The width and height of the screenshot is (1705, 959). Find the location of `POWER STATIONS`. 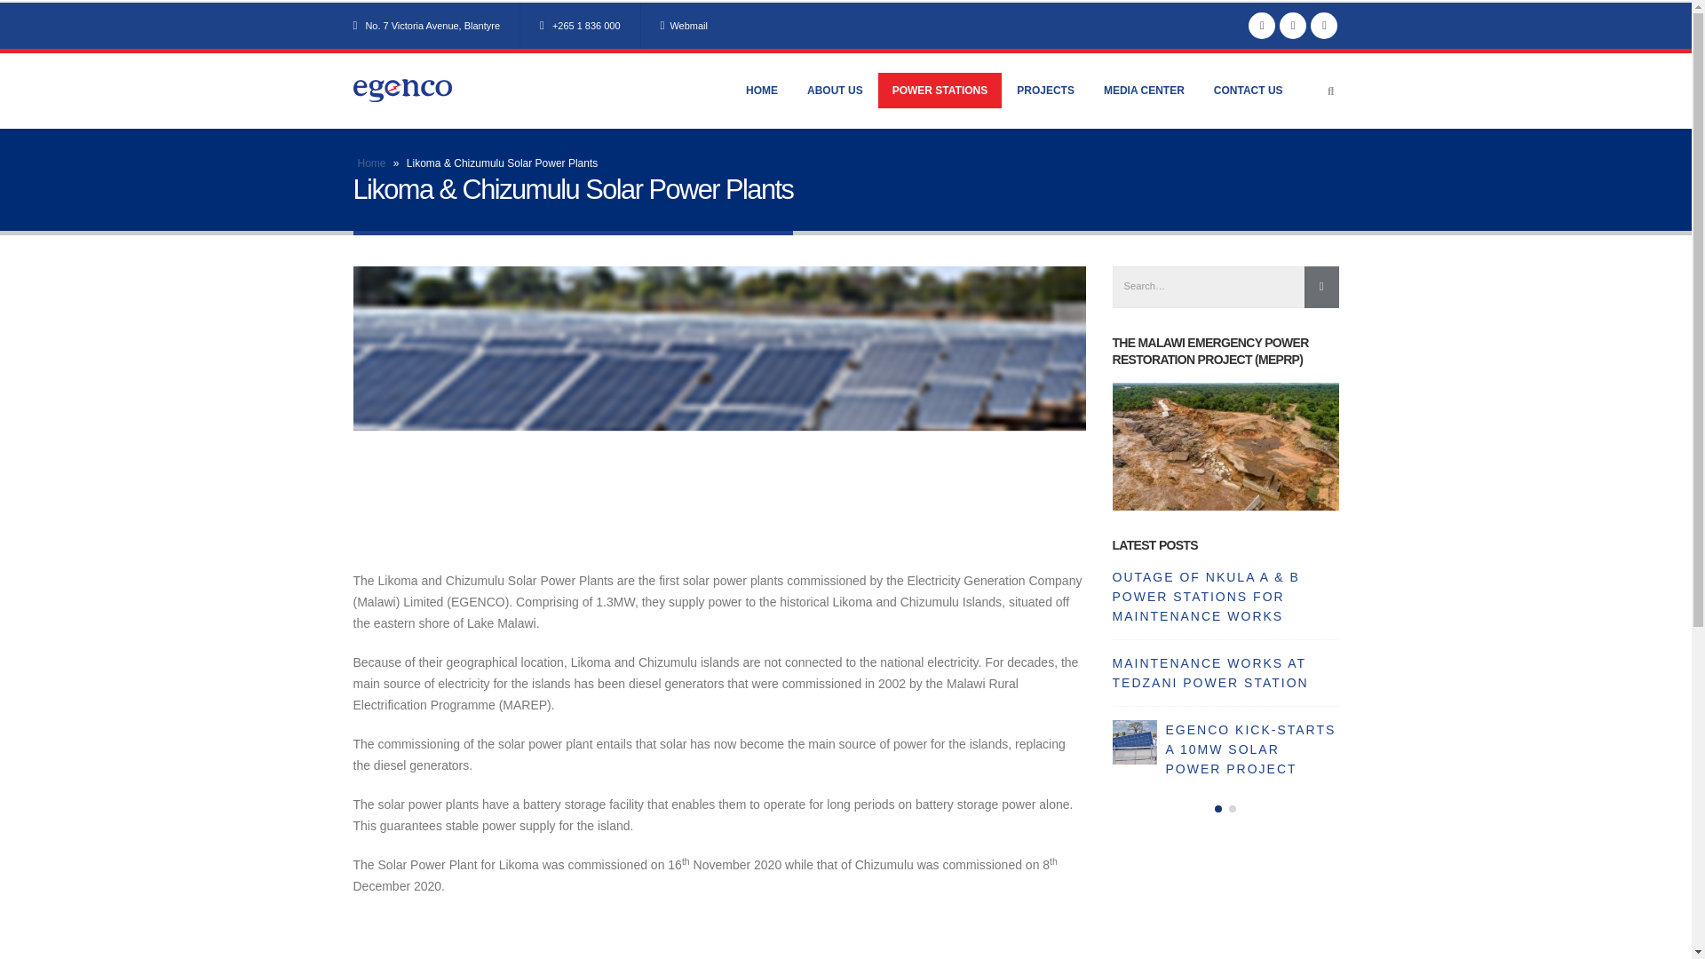

POWER STATIONS is located at coordinates (940, 91).